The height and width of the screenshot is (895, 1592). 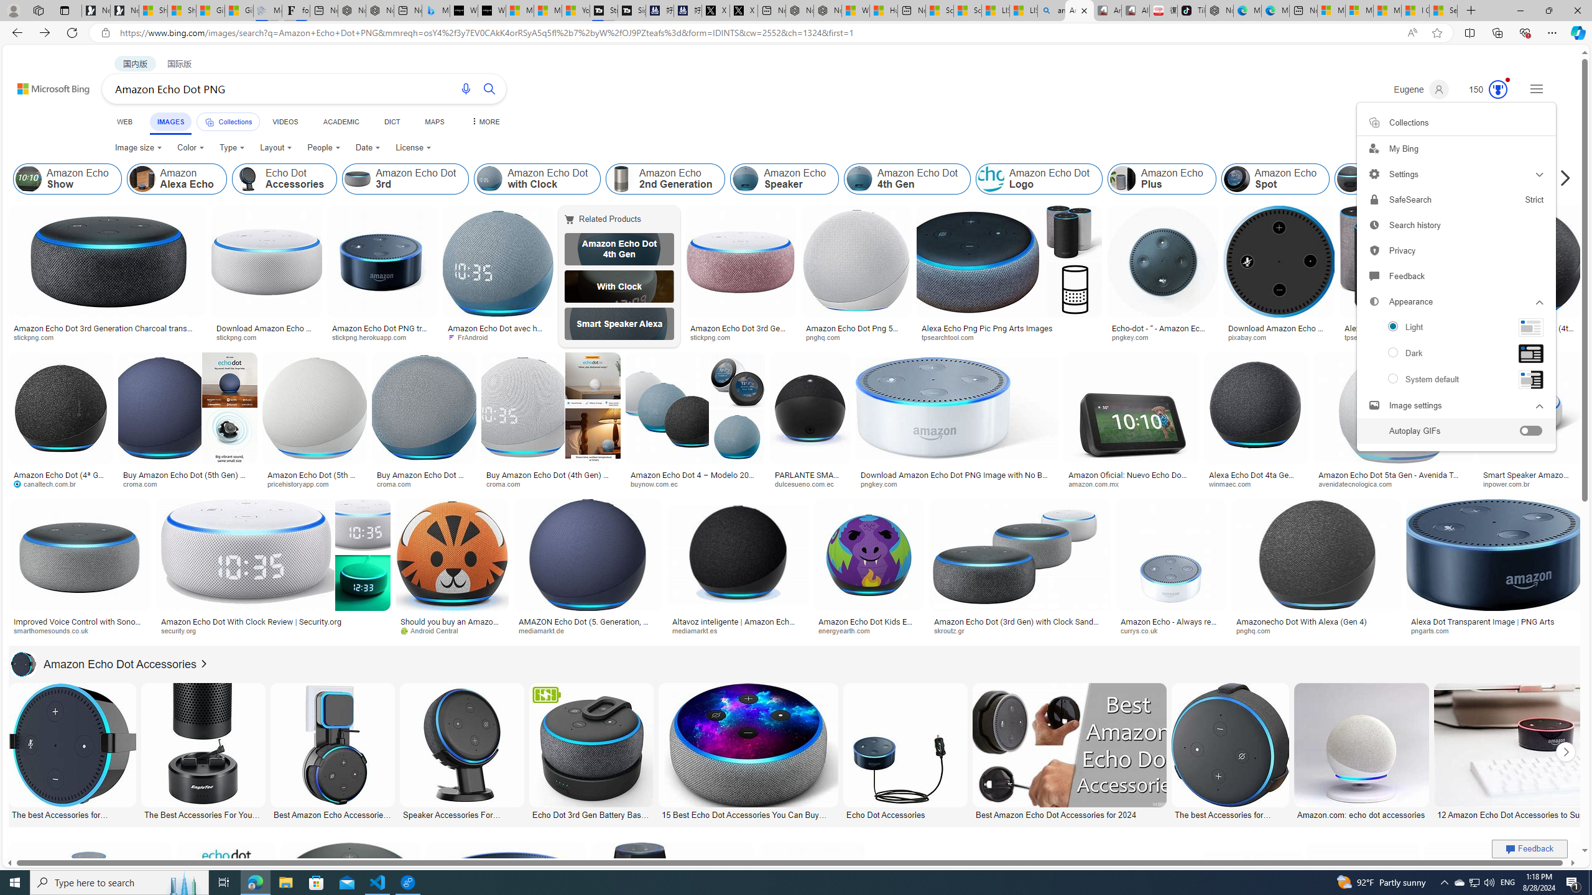 What do you see at coordinates (868, 626) in the screenshot?
I see `Amazon Echo Dot Kids Edition - 5th Generation` at bounding box center [868, 626].